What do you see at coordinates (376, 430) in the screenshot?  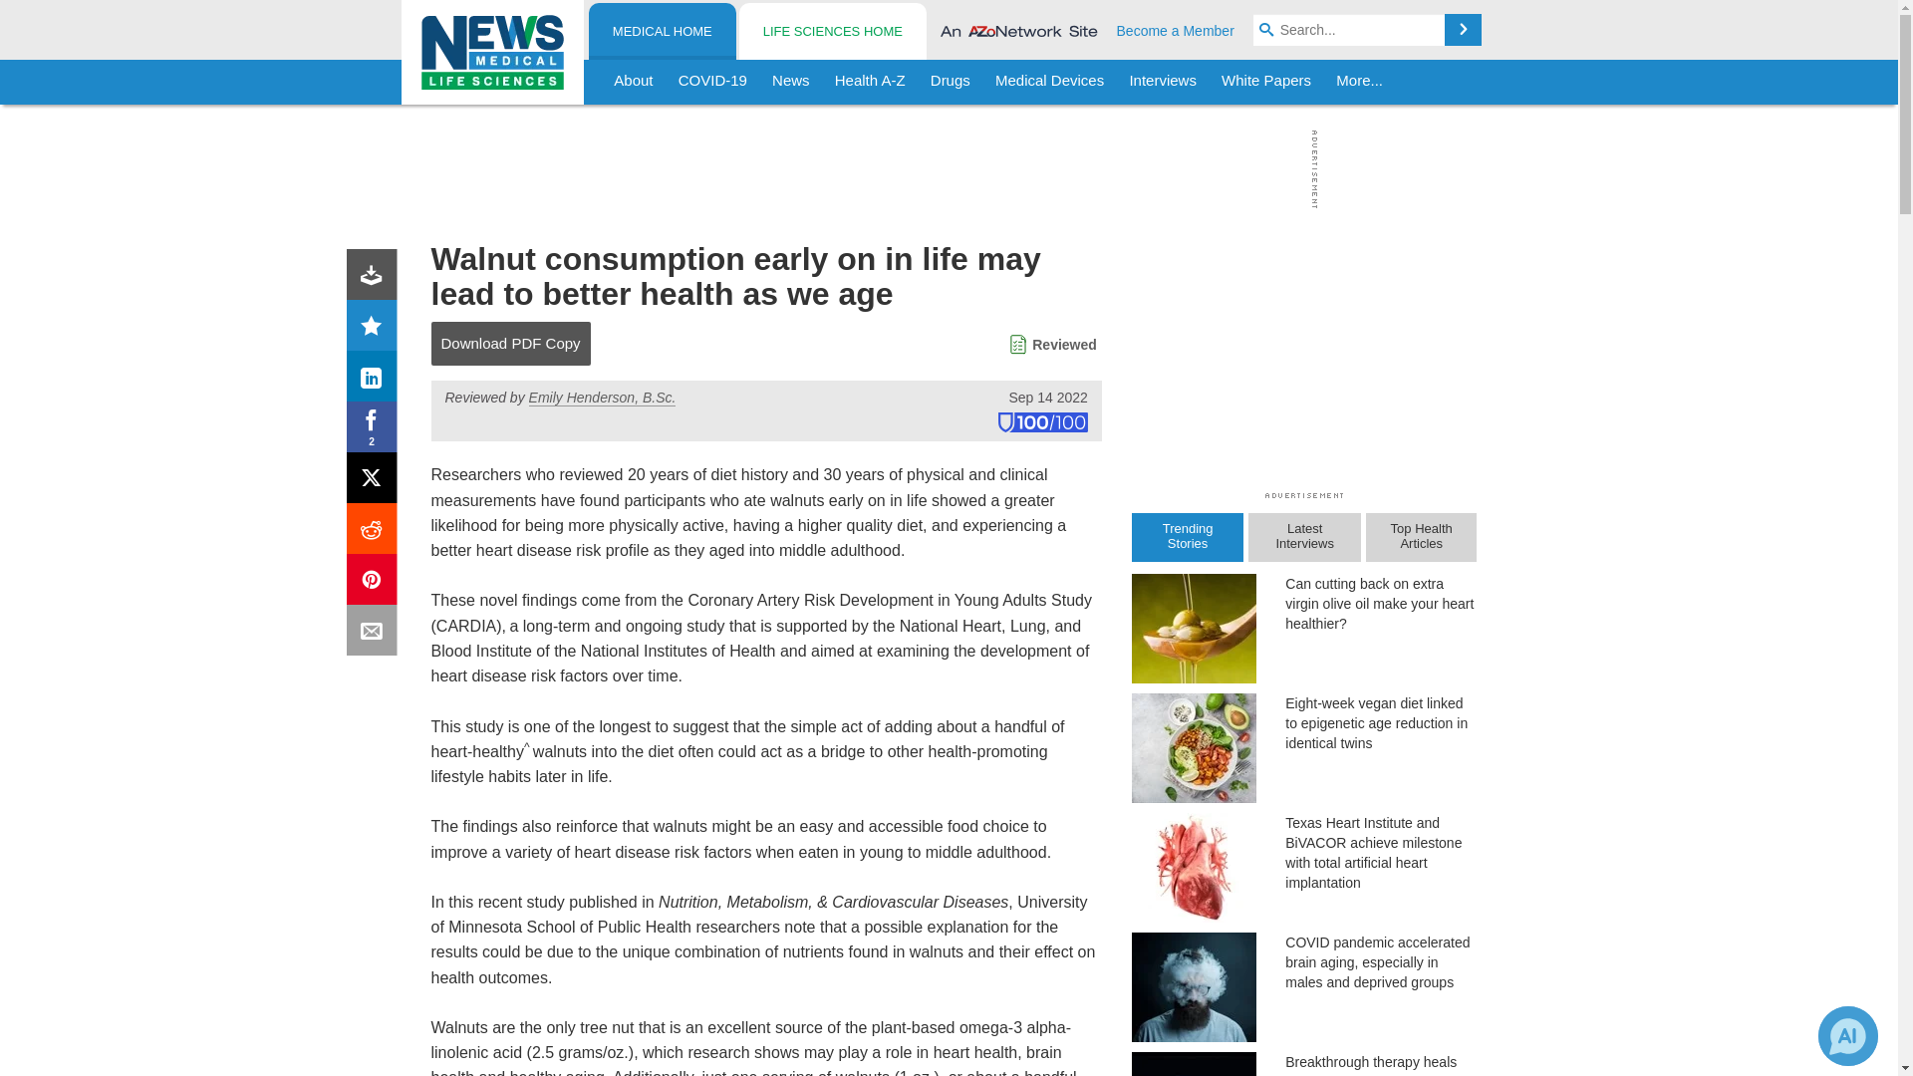 I see `Facebook` at bounding box center [376, 430].